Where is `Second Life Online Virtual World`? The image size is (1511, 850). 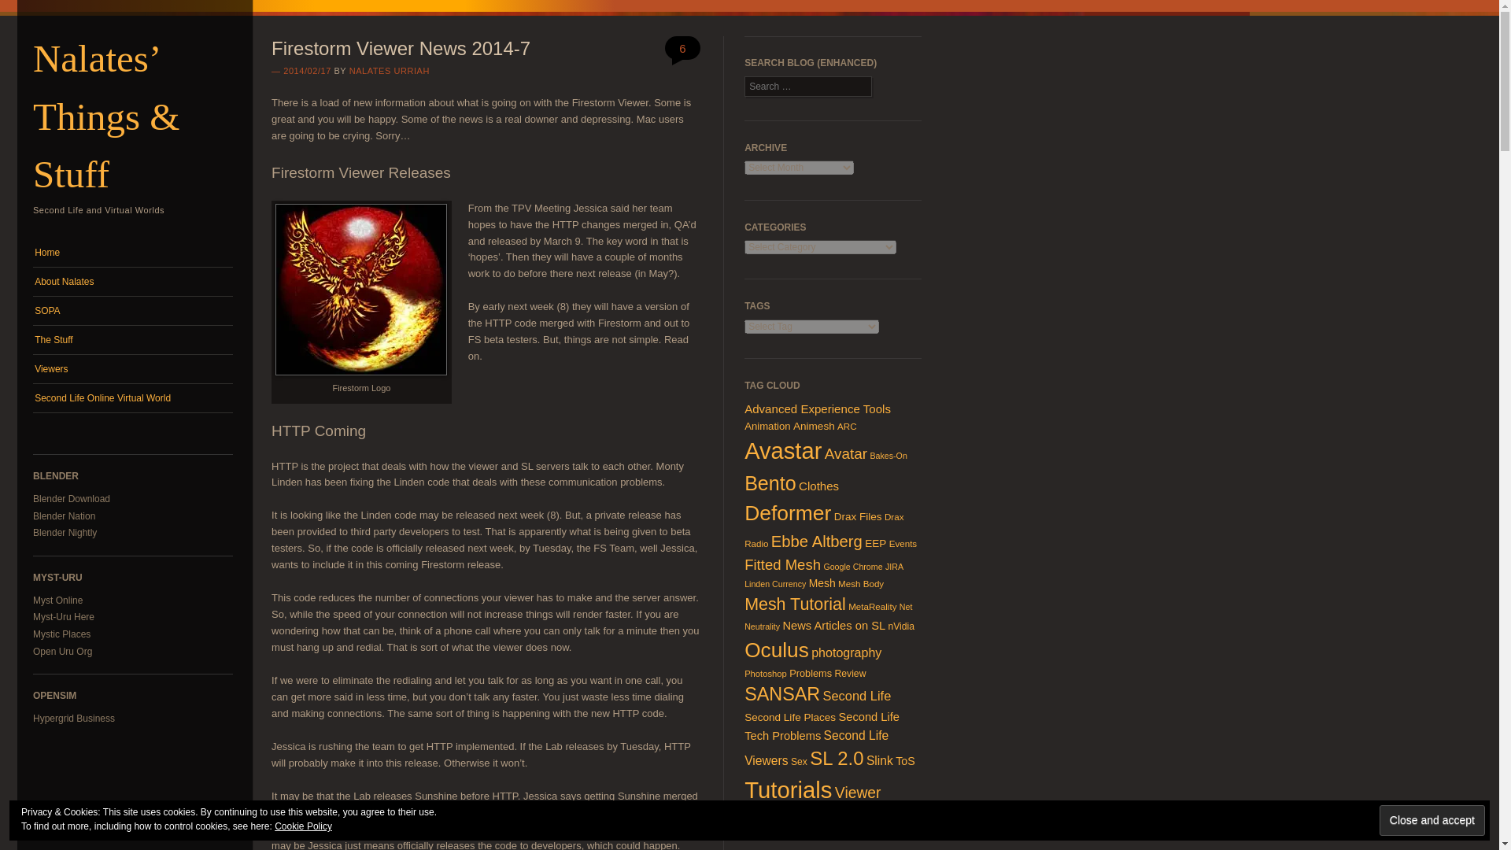 Second Life Online Virtual World is located at coordinates (132, 398).